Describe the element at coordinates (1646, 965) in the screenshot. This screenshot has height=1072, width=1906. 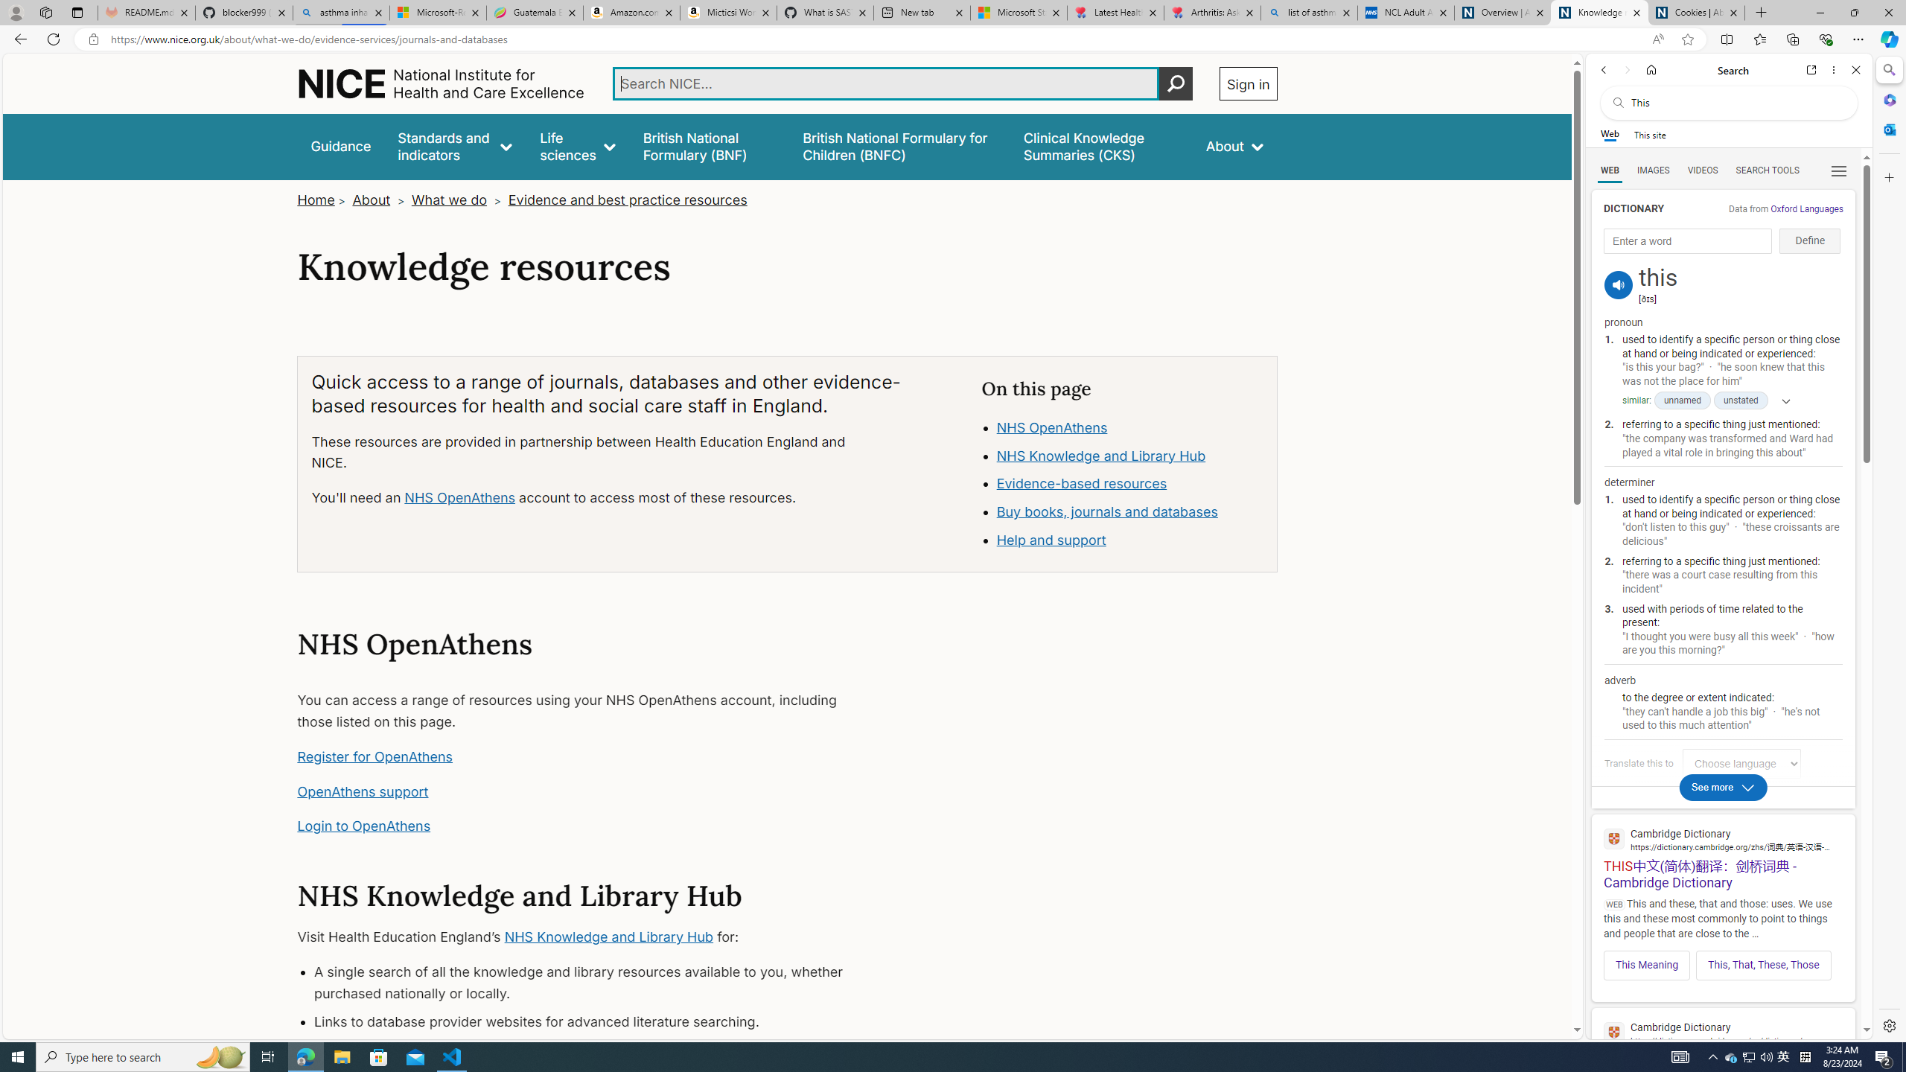
I see `This Meaning` at that location.